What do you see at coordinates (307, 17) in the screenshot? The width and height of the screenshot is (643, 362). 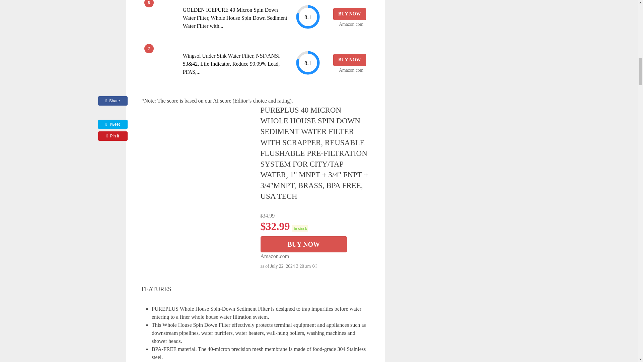 I see `8.1` at bounding box center [307, 17].